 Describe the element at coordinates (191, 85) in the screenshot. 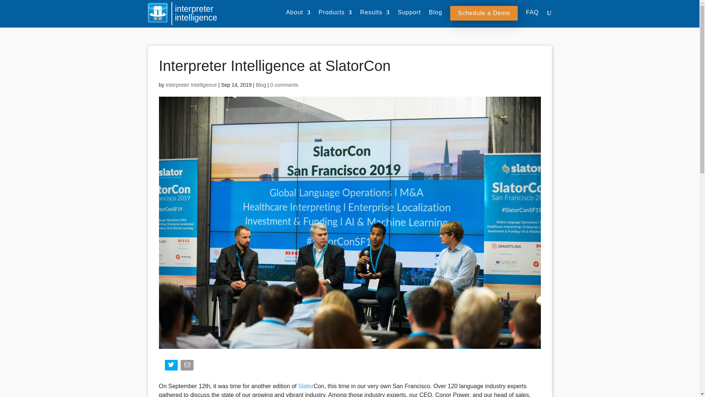

I see `Posts by Interpreter Intelligence` at that location.